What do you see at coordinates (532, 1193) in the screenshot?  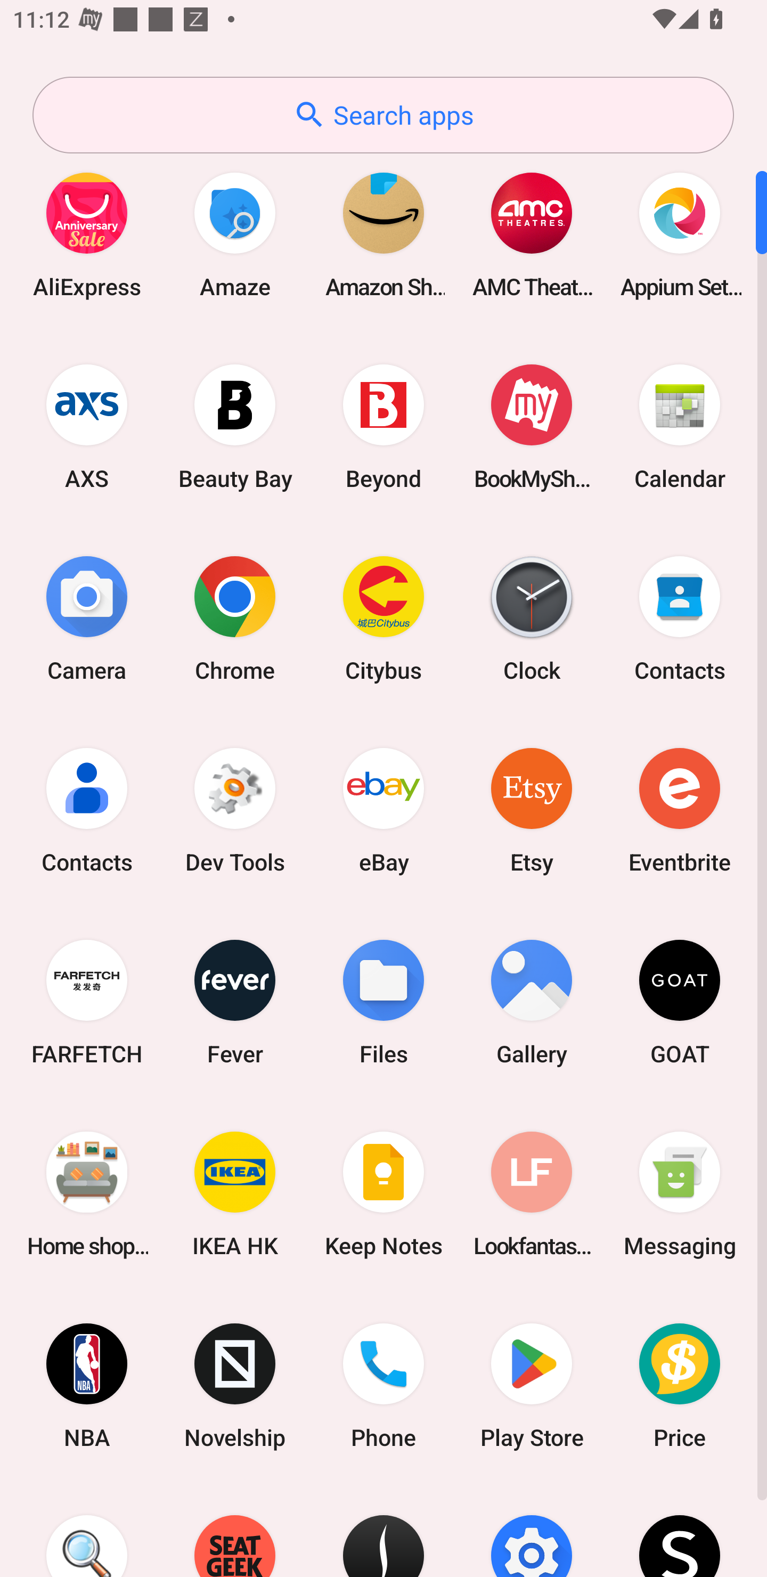 I see `Lookfantastic` at bounding box center [532, 1193].